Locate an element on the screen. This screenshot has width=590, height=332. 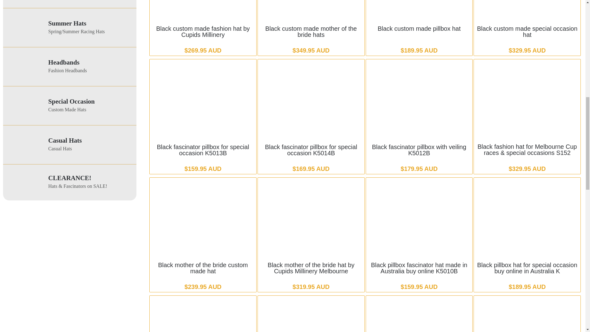
MA901-turquoise1 is located at coordinates (25, 28).